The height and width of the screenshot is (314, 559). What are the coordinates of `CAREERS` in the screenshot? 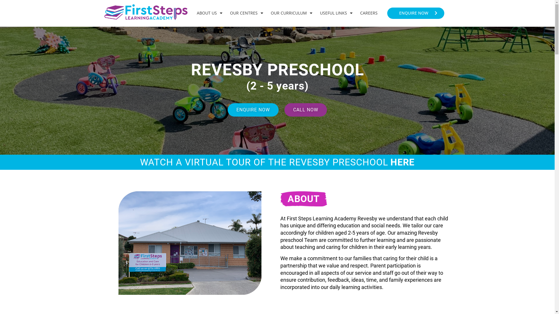 It's located at (369, 13).